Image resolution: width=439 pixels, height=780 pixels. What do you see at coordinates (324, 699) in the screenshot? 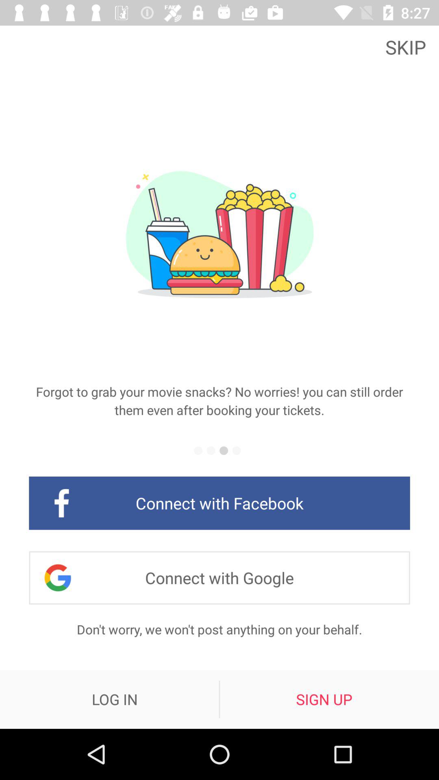
I see `flip until the sign up item` at bounding box center [324, 699].